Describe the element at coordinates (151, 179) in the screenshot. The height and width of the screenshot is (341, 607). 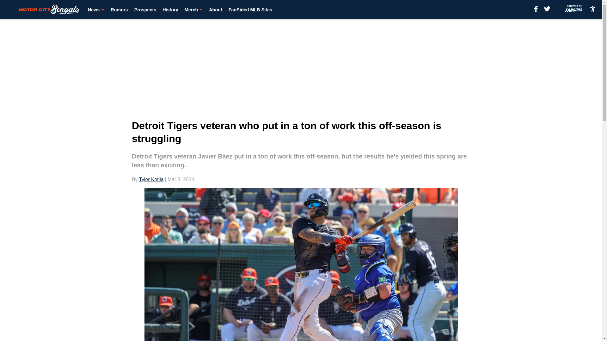
I see `Tyler Kotila` at that location.